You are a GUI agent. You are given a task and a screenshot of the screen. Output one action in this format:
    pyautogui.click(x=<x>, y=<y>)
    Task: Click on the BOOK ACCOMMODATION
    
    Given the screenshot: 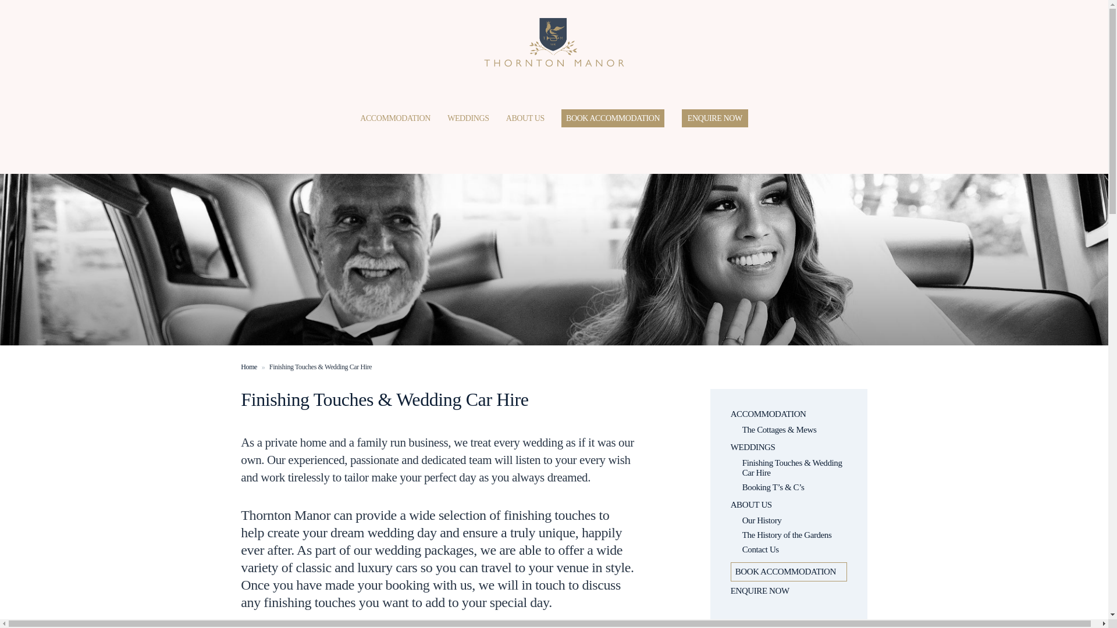 What is the action you would take?
    pyautogui.click(x=788, y=572)
    